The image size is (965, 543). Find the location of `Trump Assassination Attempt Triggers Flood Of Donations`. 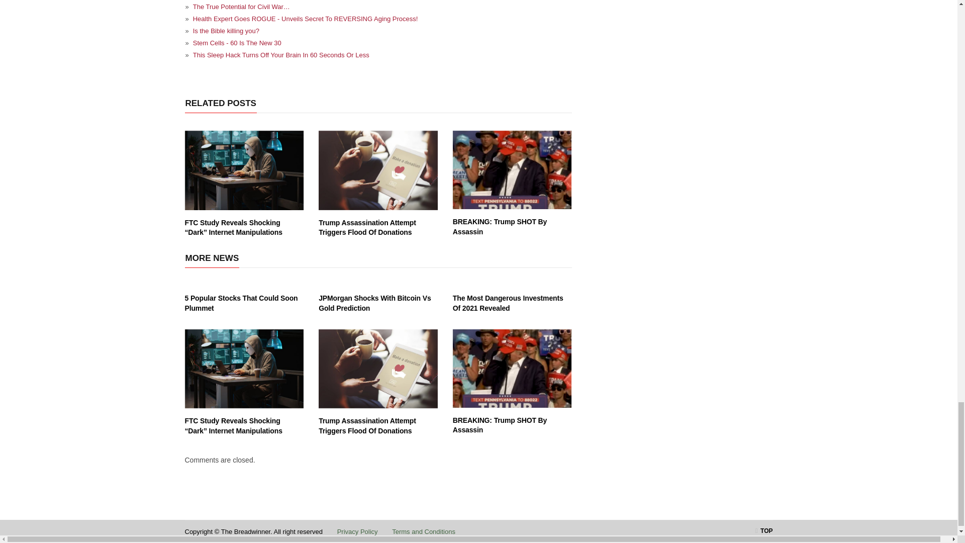

Trump Assassination Attempt Triggers Flood Of Donations is located at coordinates (378, 170).